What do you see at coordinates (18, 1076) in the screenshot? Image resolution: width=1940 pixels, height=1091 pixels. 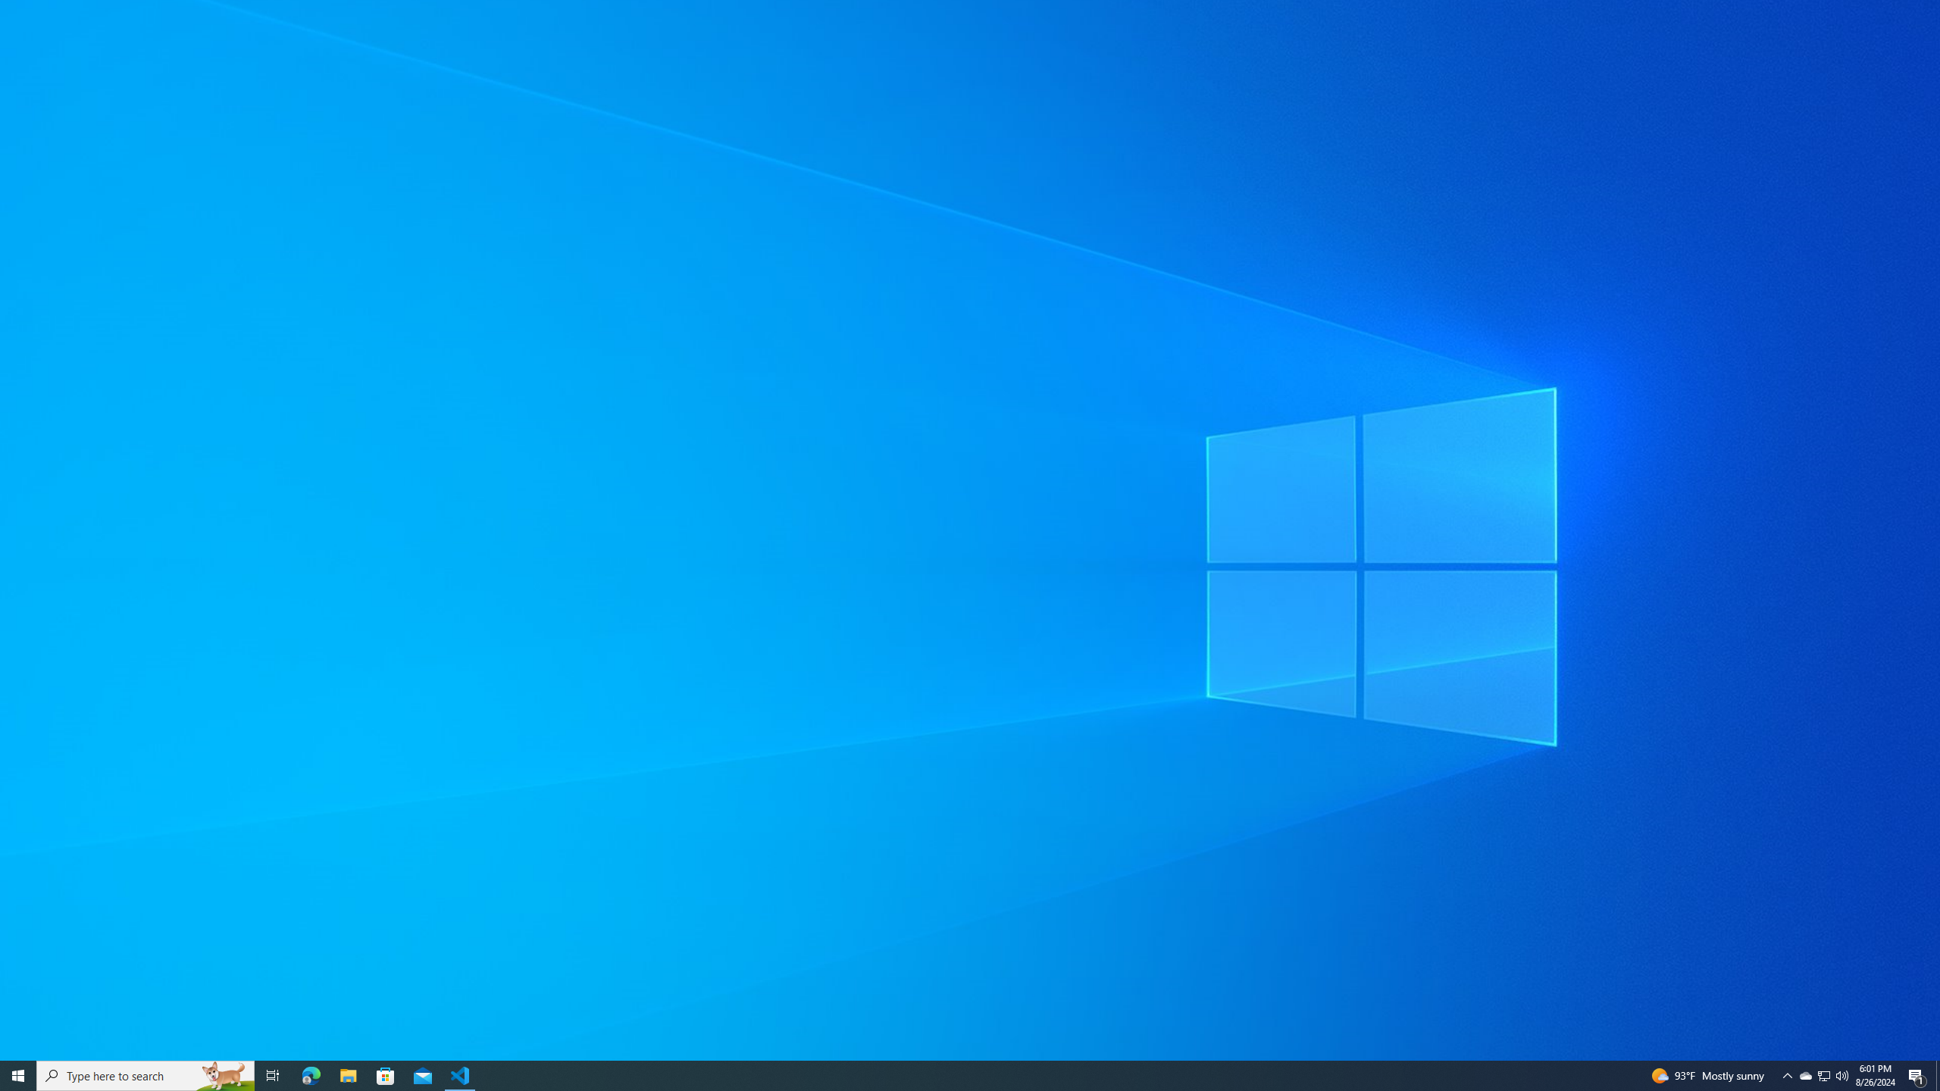 I see `Start` at bounding box center [18, 1076].